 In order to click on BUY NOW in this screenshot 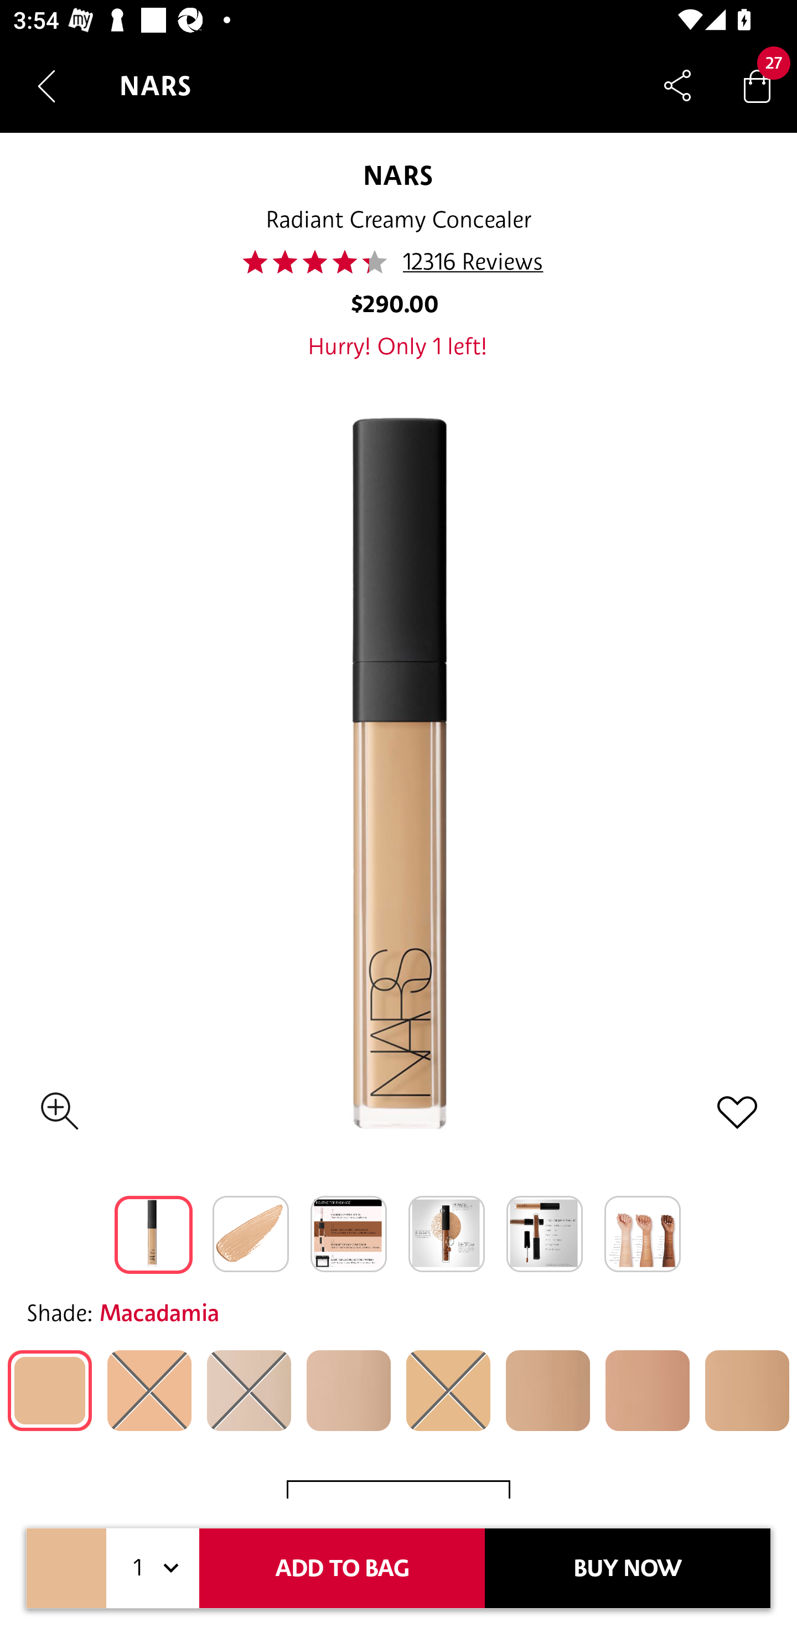, I will do `click(628, 1568)`.